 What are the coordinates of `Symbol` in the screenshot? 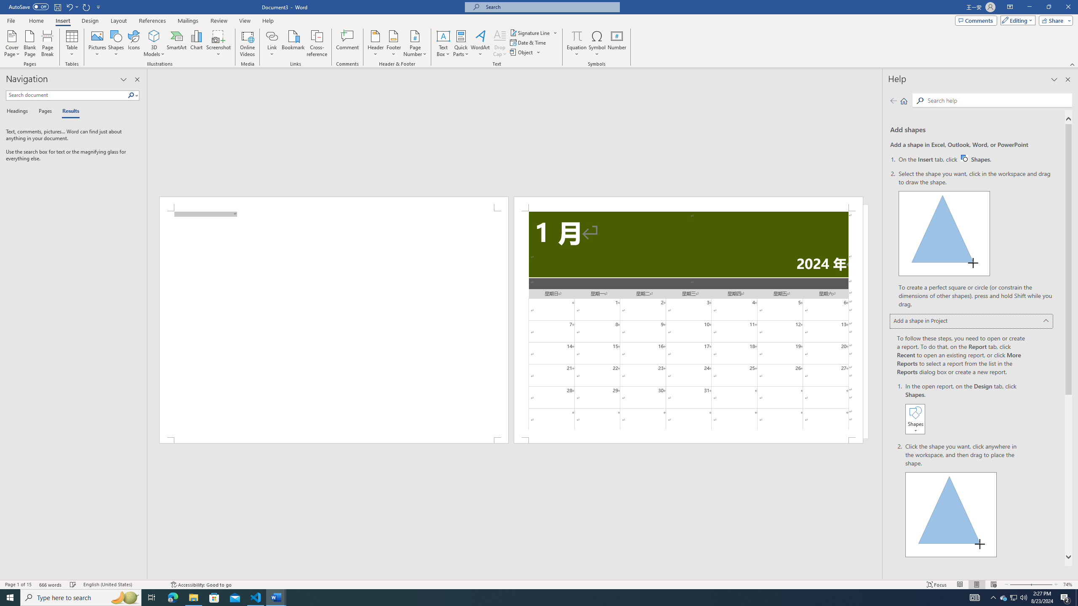 It's located at (597, 43).